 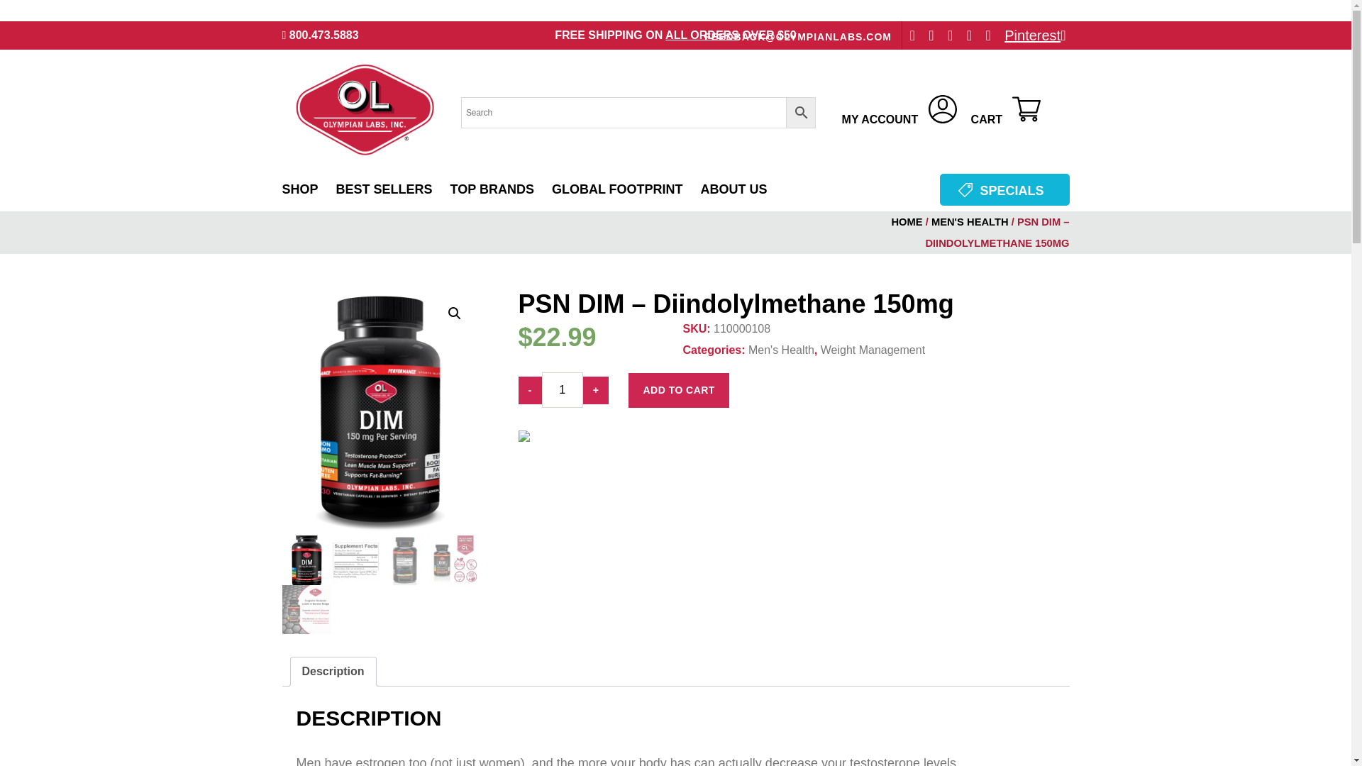 What do you see at coordinates (492, 190) in the screenshot?
I see `TOP BRANDS` at bounding box center [492, 190].